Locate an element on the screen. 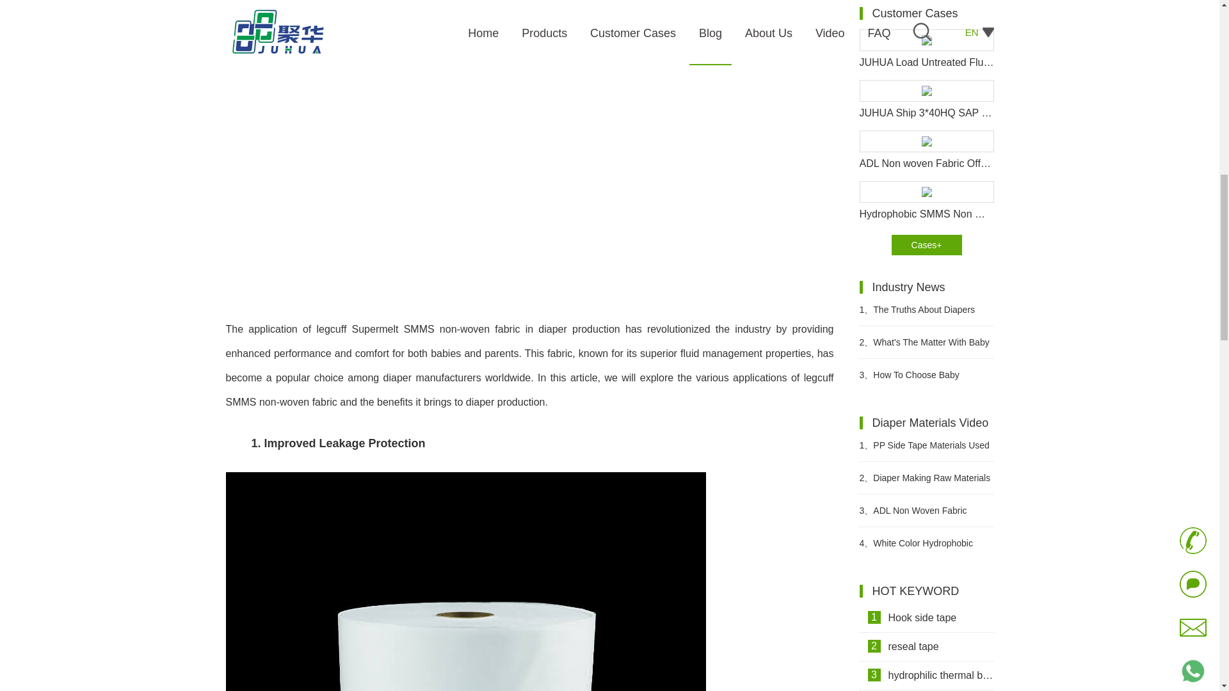 This screenshot has height=691, width=1229. ADL Non Woven  Fabric  Sanitary Pad Raw Material Video is located at coordinates (926, 510).